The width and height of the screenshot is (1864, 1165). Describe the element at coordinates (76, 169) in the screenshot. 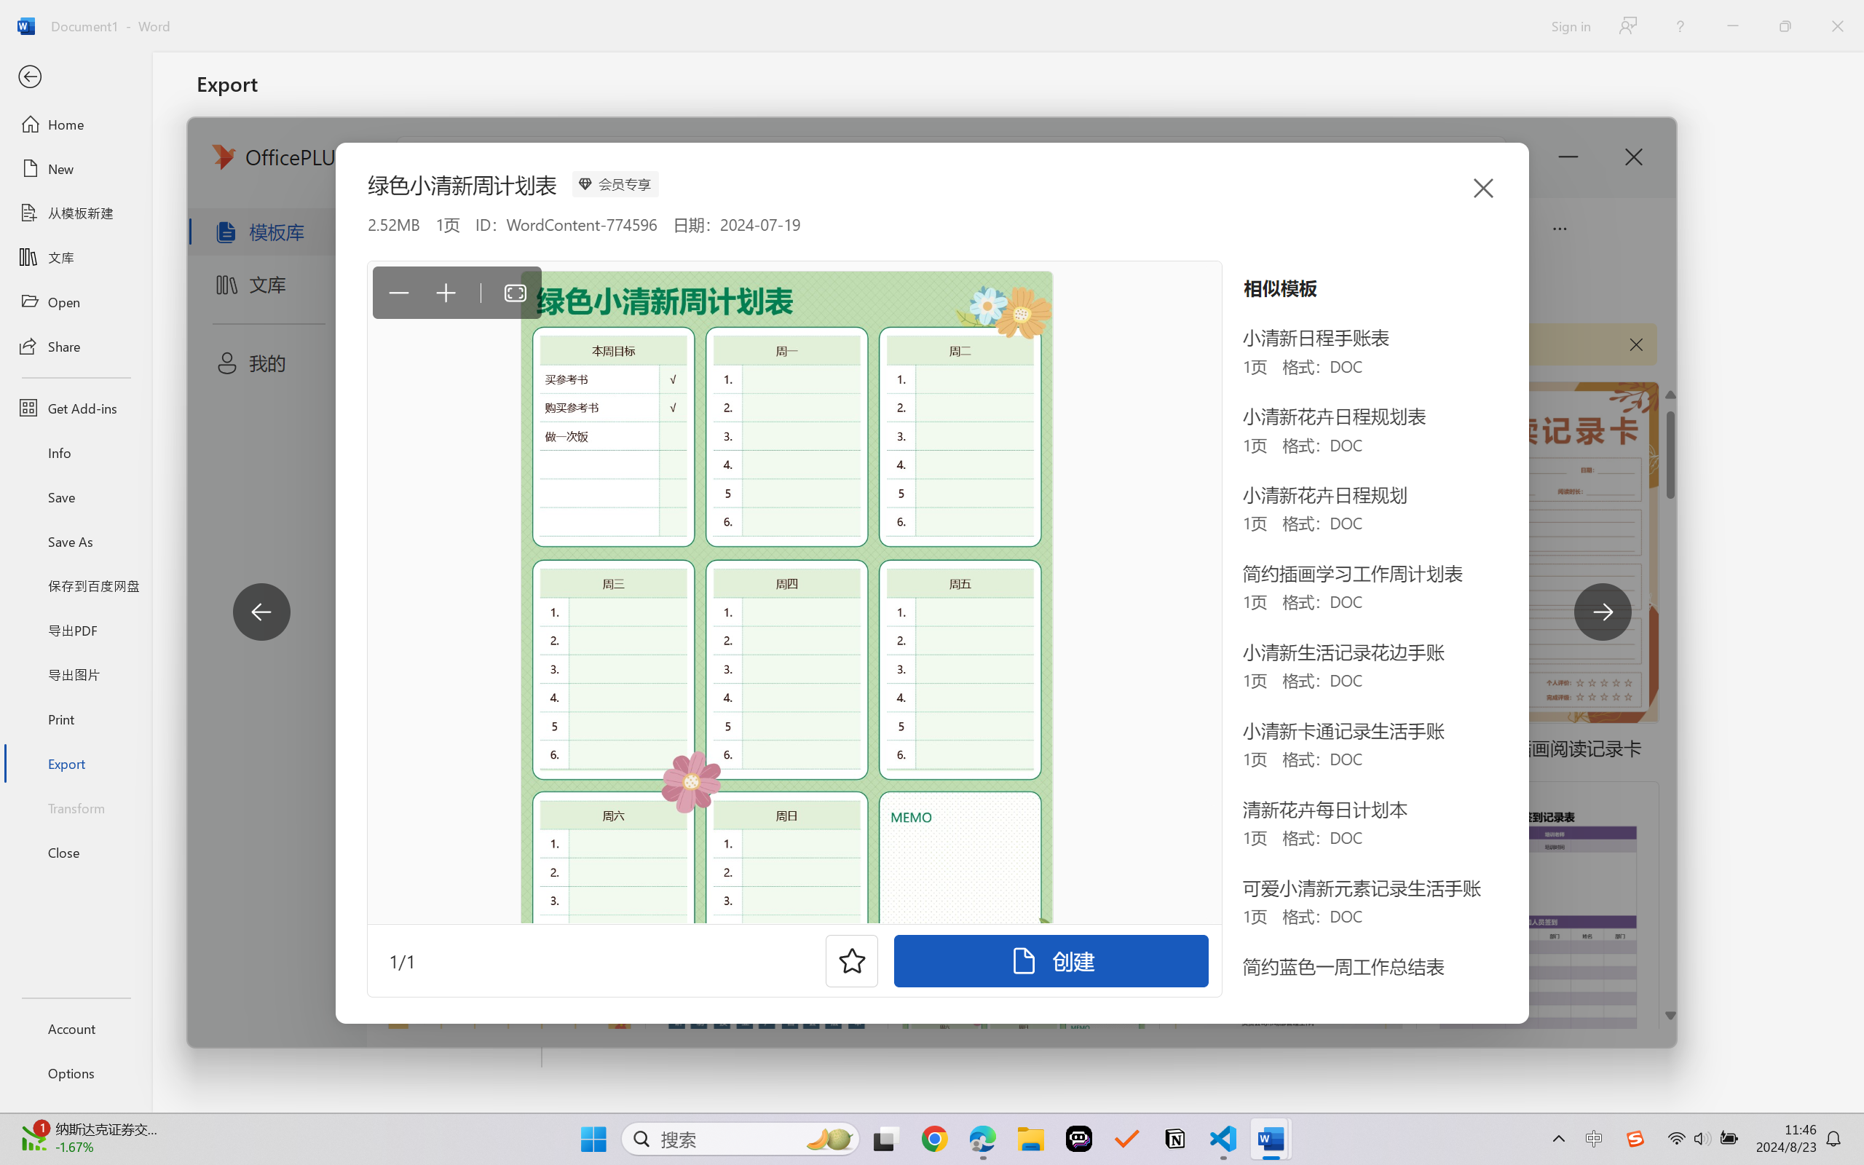

I see `New` at that location.